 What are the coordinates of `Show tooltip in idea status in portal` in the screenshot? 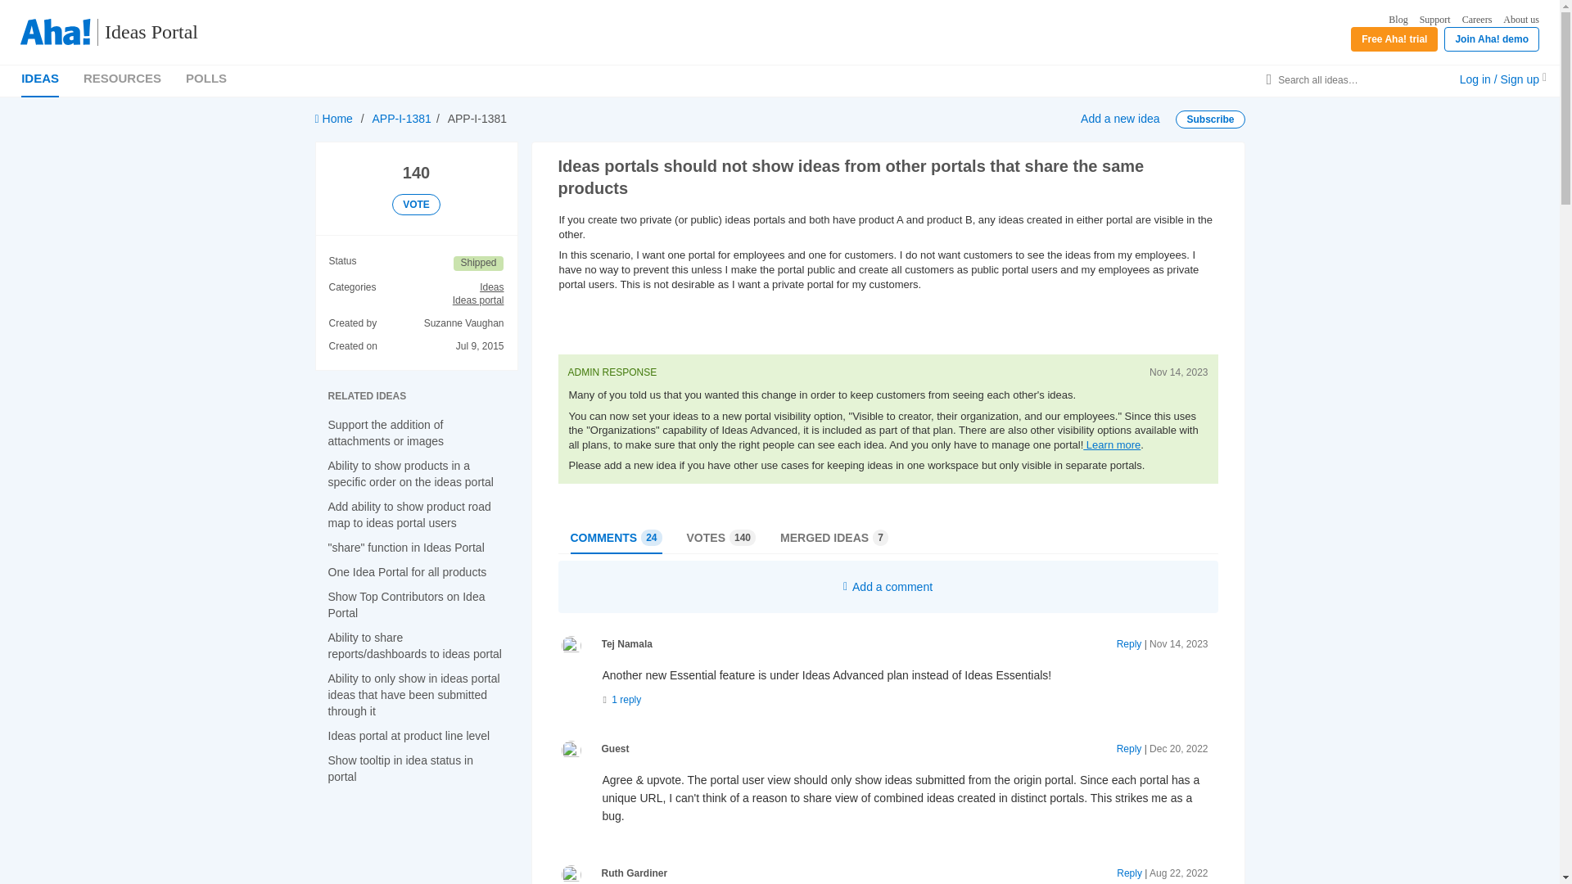 It's located at (400, 768).